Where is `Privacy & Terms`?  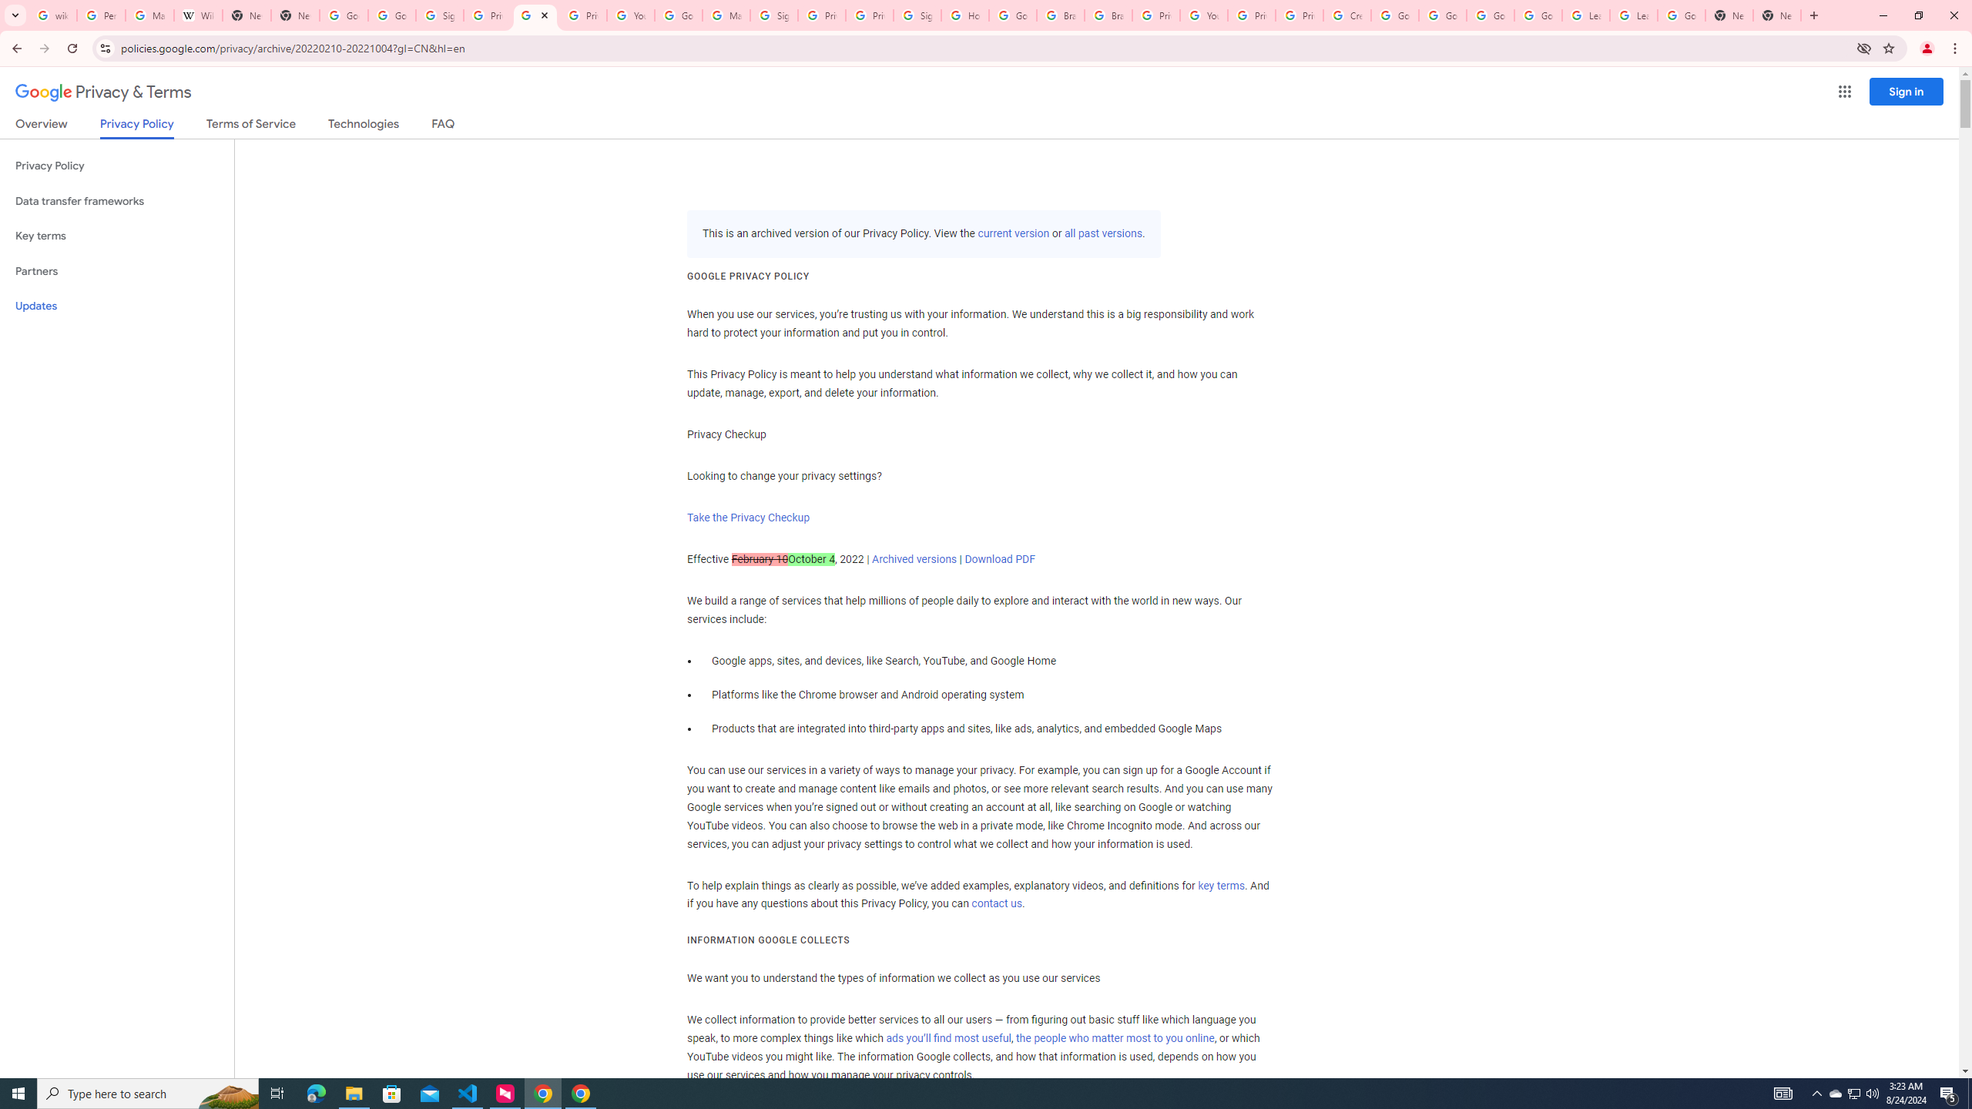 Privacy & Terms is located at coordinates (103, 92).